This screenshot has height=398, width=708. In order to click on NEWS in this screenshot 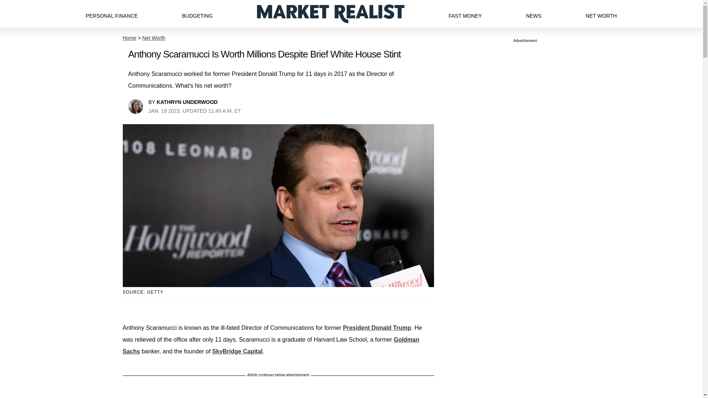, I will do `click(534, 14)`.